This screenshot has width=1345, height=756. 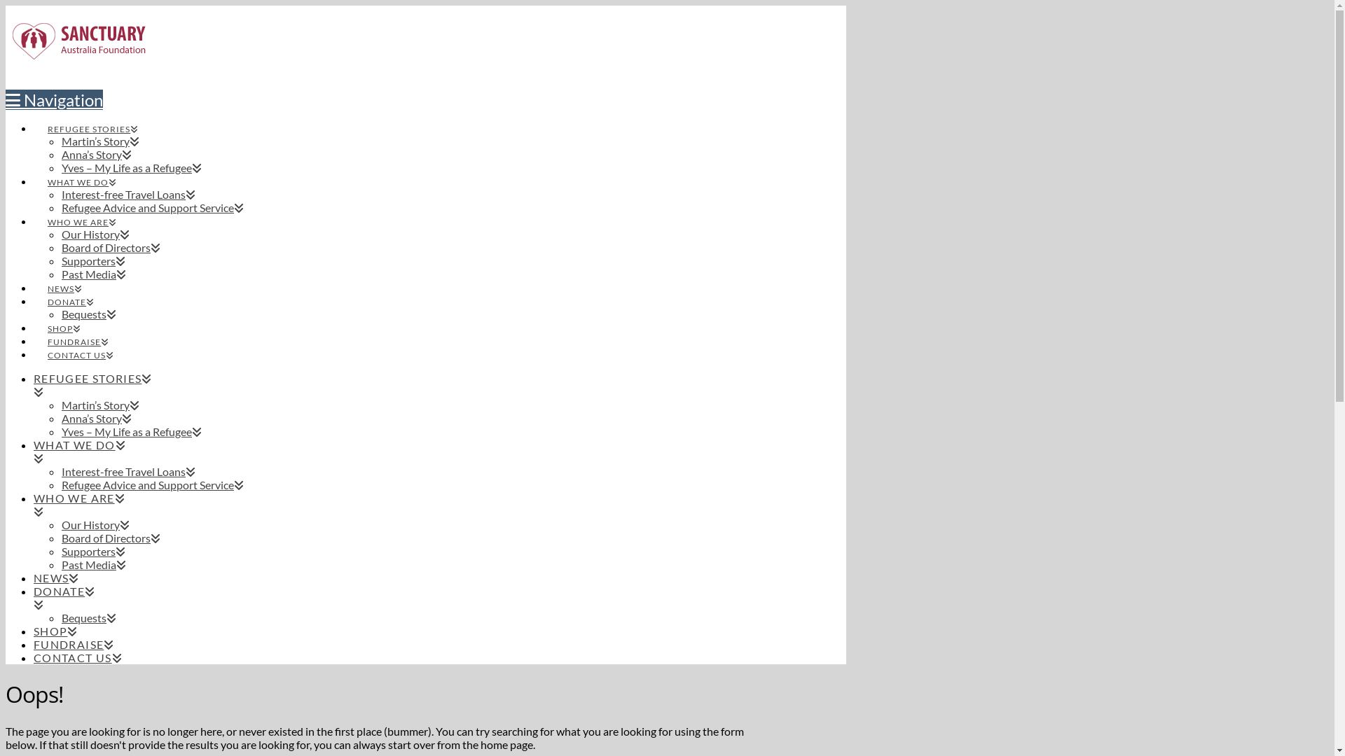 What do you see at coordinates (56, 631) in the screenshot?
I see `SHOP` at bounding box center [56, 631].